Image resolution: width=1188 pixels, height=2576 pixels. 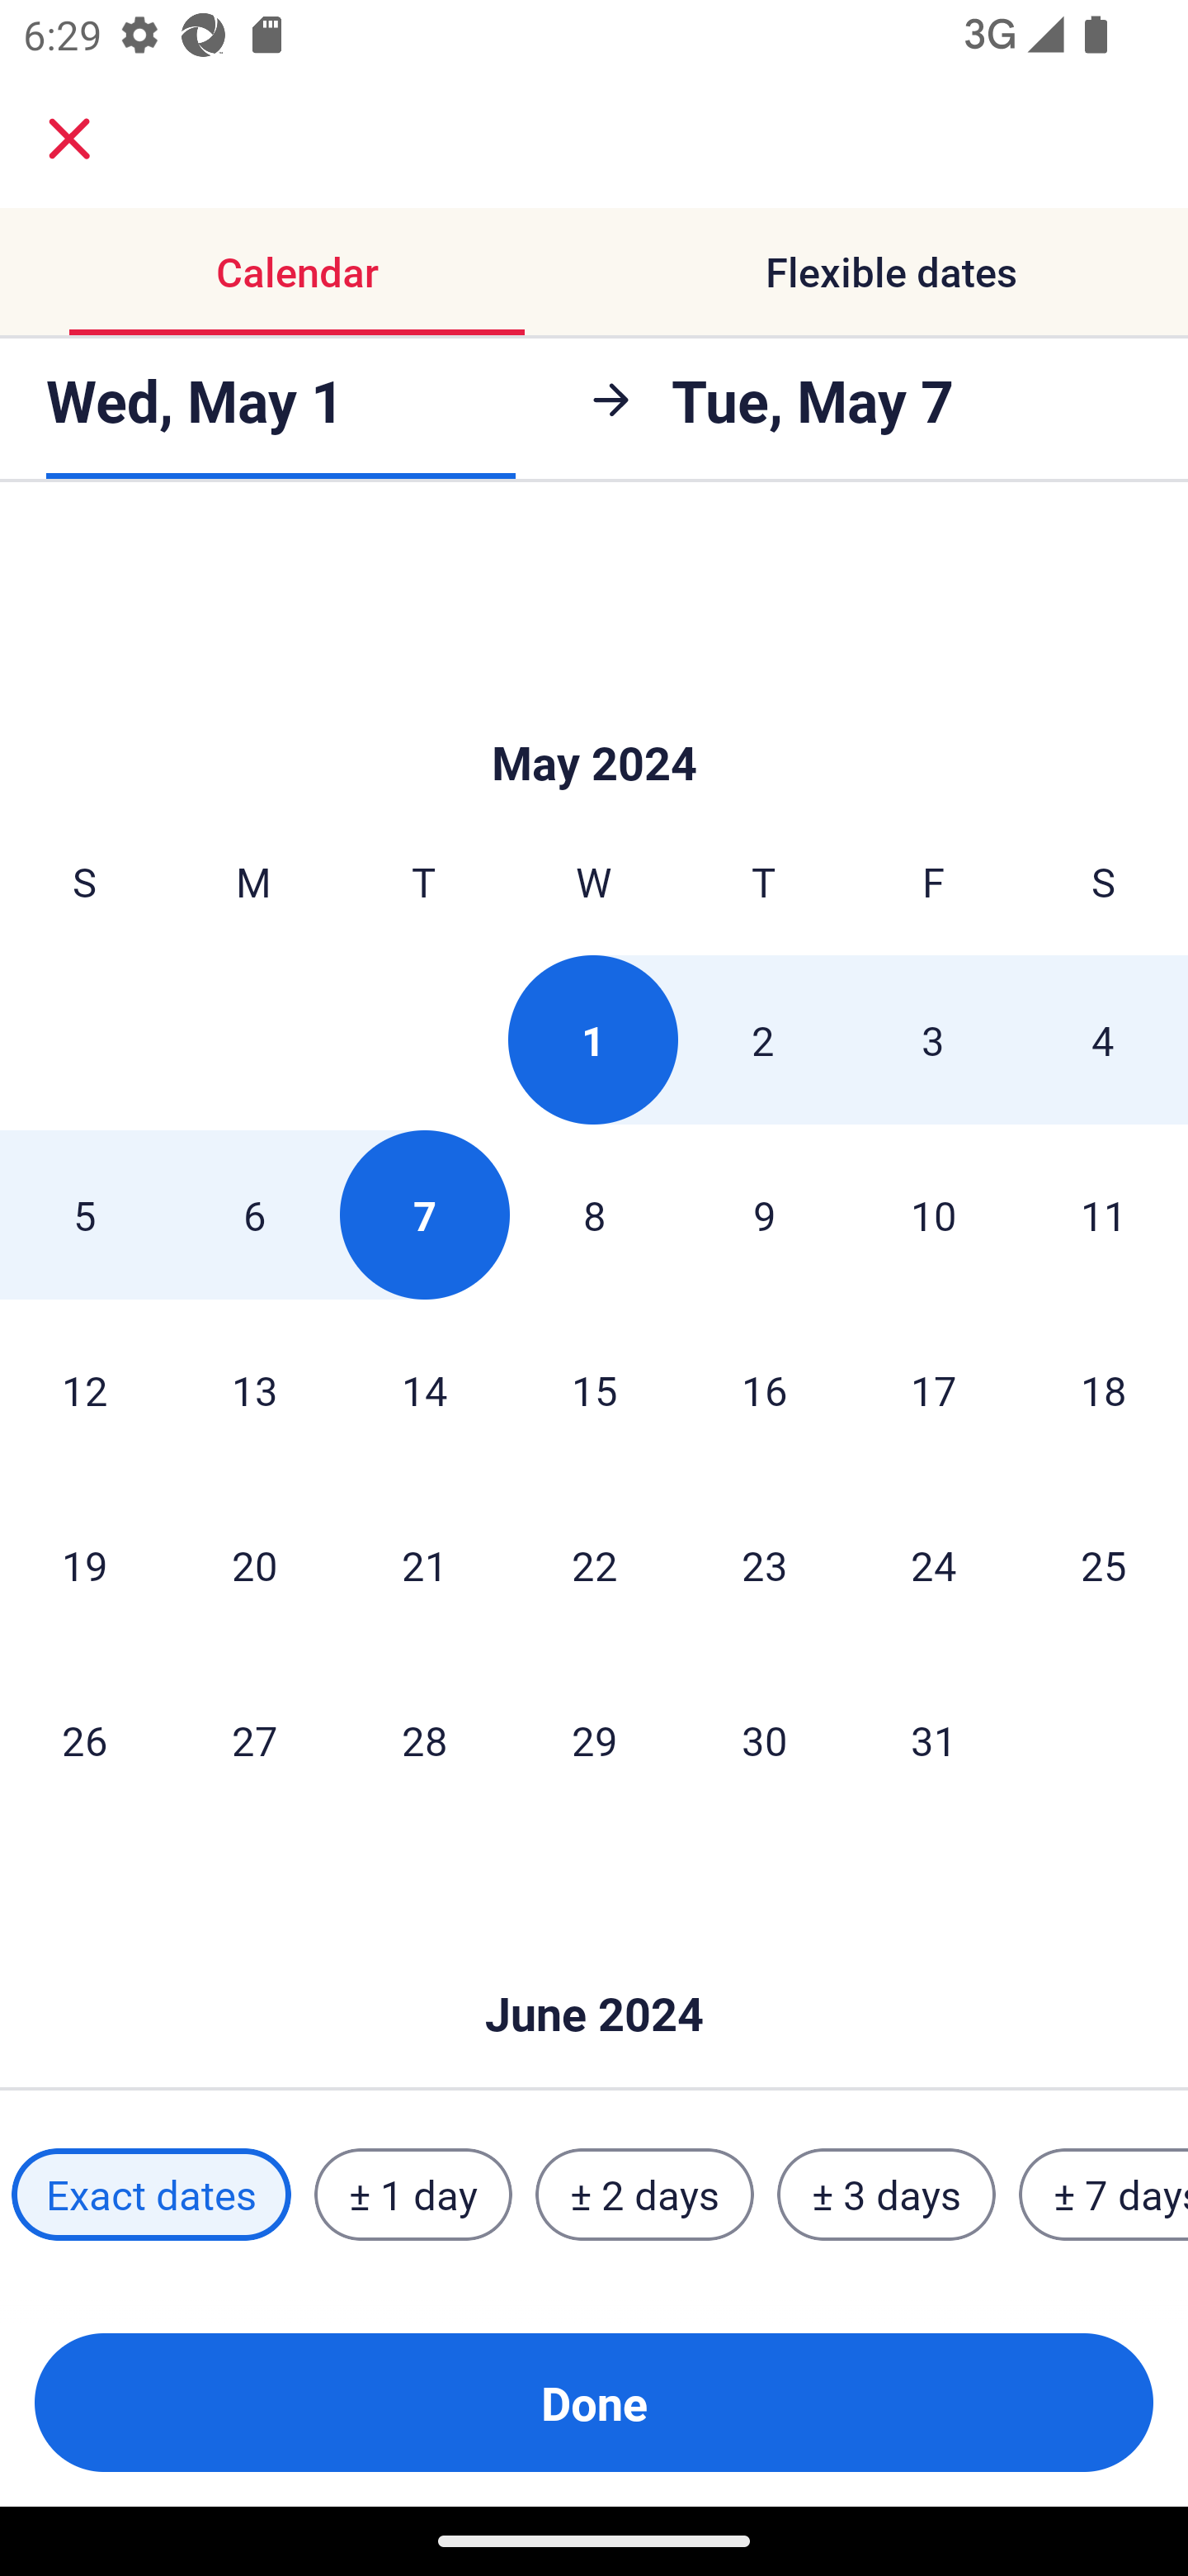 I want to click on 23 Thursday, May 23, 2024, so click(x=764, y=1564).